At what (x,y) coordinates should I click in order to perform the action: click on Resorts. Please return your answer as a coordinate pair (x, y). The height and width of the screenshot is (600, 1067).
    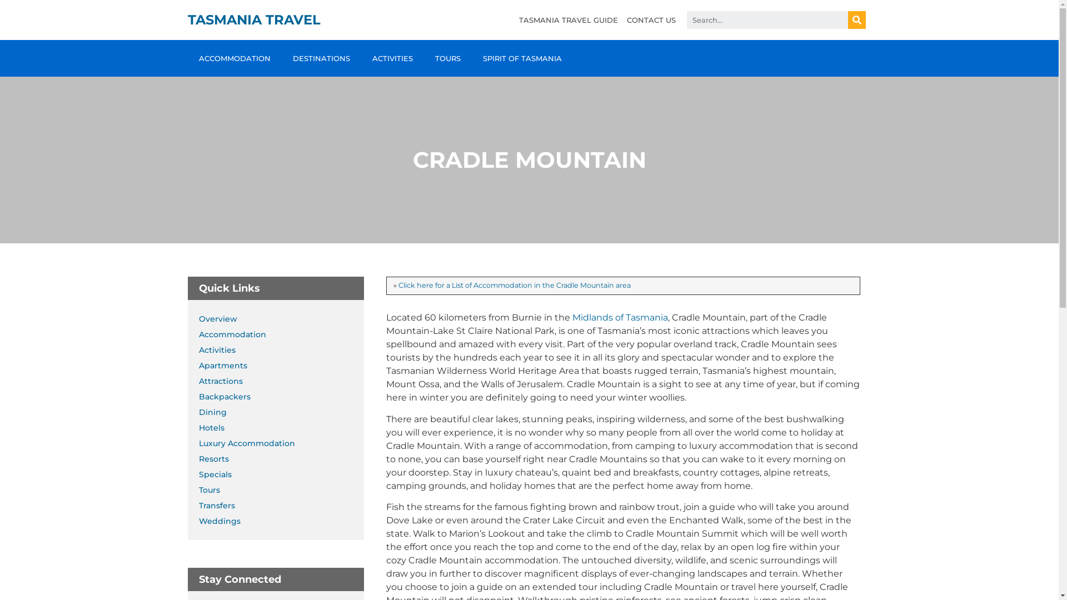
    Looking at the image, I should click on (282, 459).